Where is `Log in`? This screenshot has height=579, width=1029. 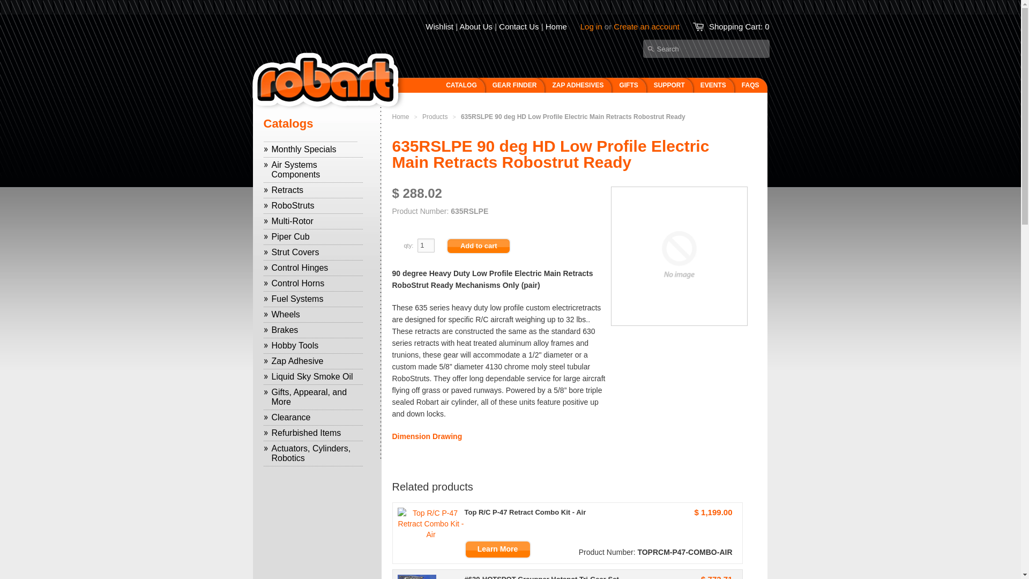 Log in is located at coordinates (591, 27).